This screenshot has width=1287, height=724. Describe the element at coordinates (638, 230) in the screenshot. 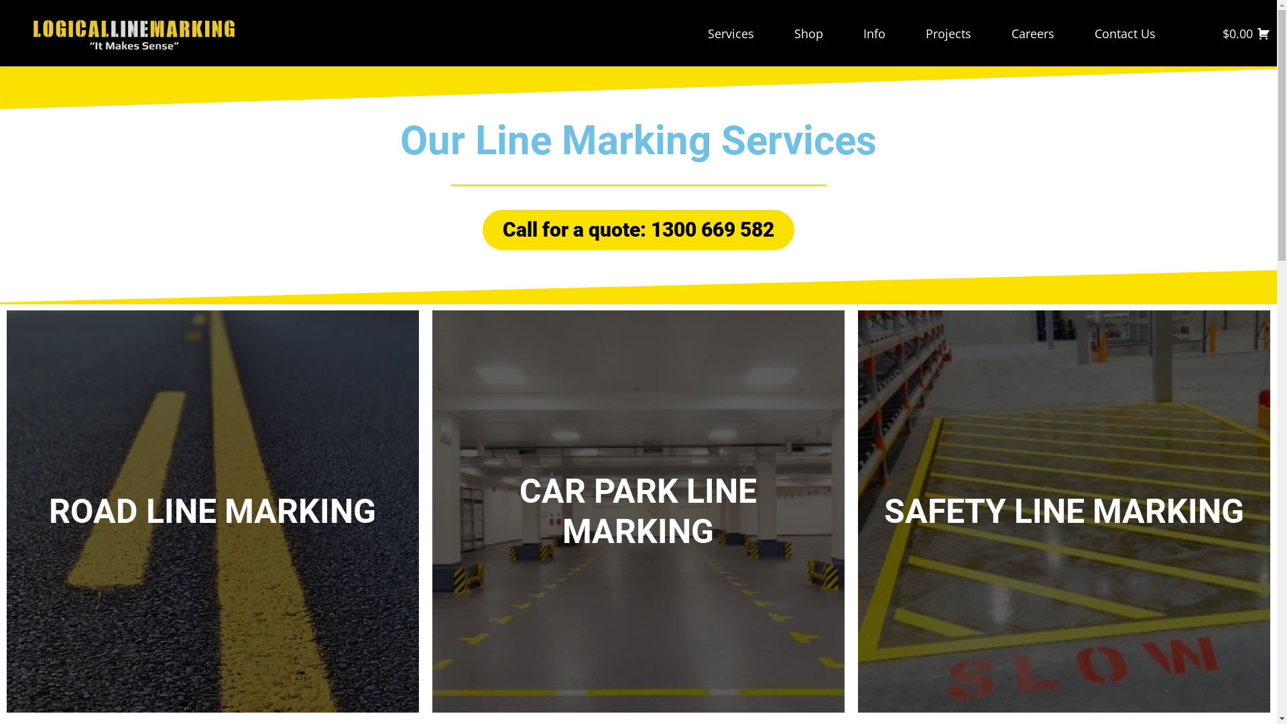

I see `Call for a quote: 1300 669 582` at that location.